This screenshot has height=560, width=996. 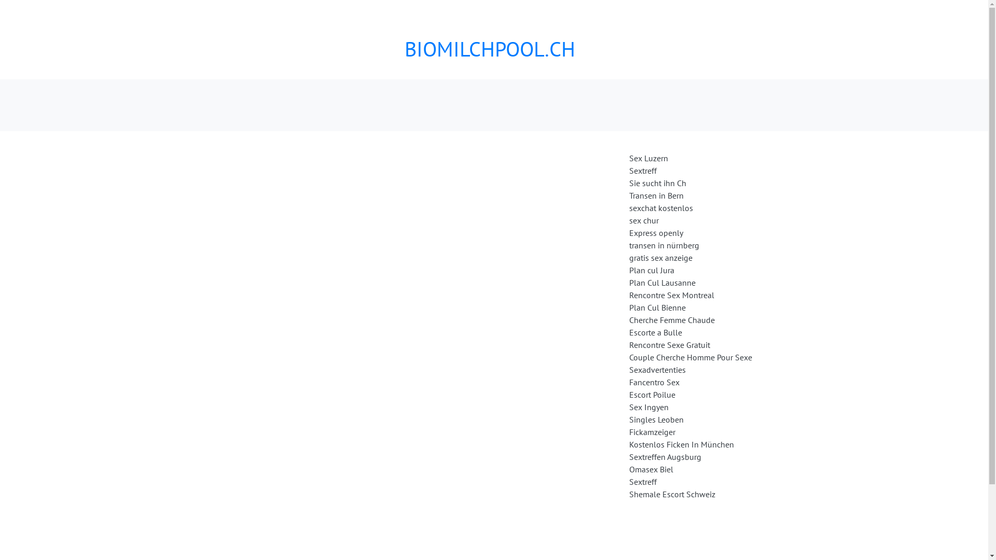 I want to click on Plan cul Jura, so click(x=652, y=270).